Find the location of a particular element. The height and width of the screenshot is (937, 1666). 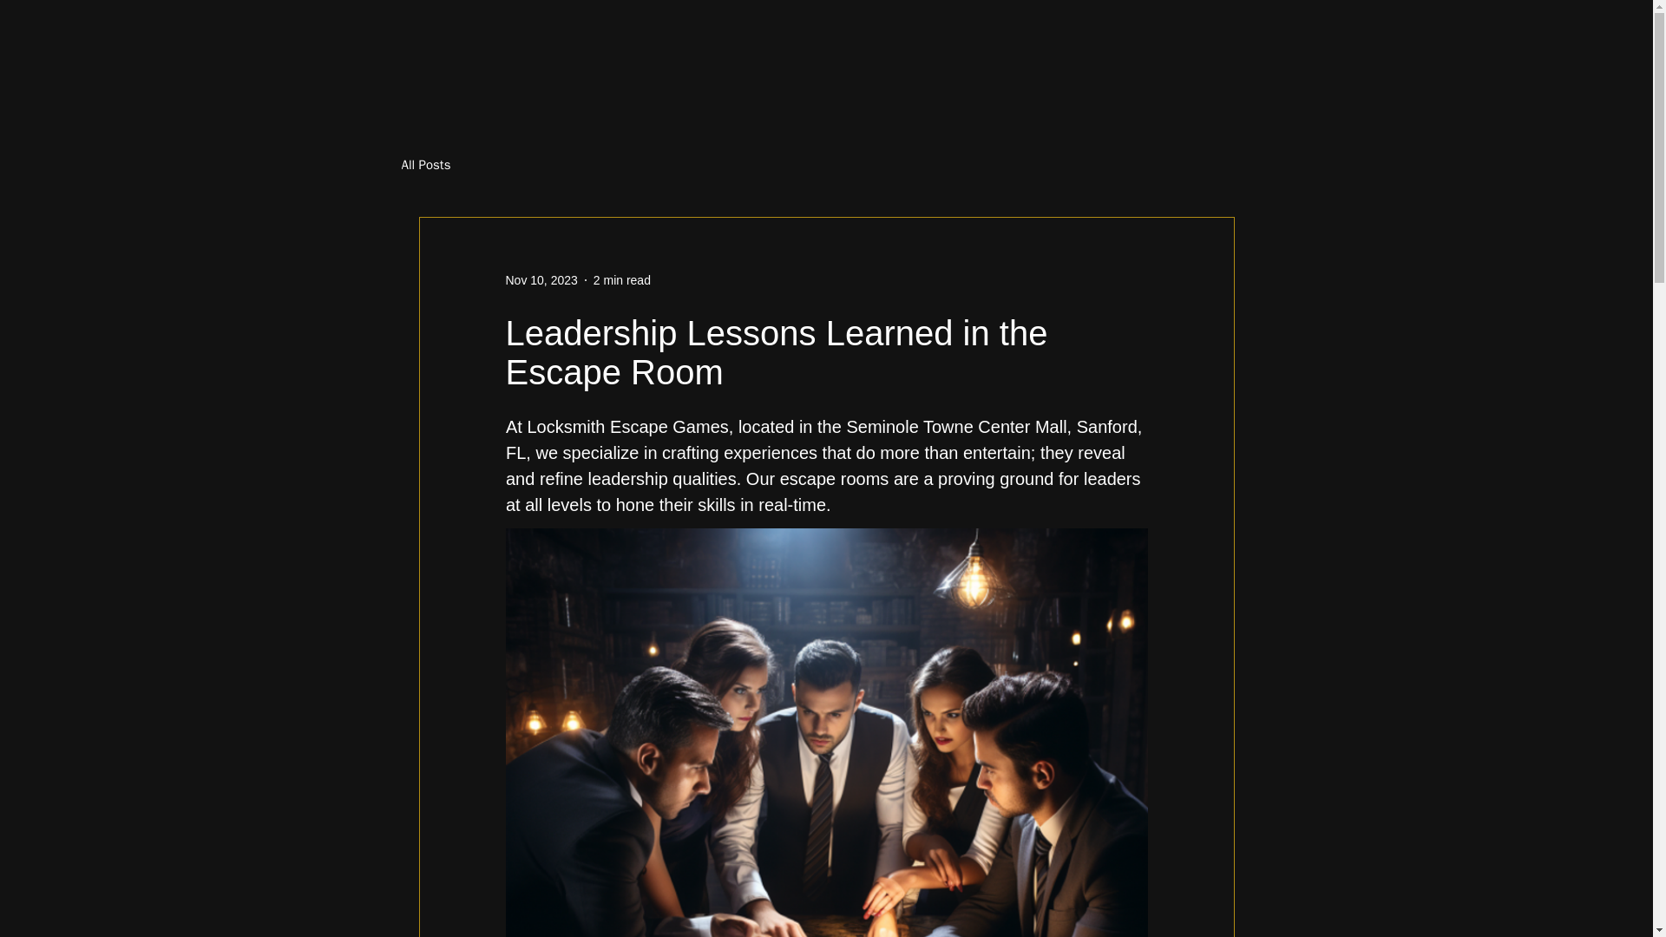

2 min read is located at coordinates (621, 279).